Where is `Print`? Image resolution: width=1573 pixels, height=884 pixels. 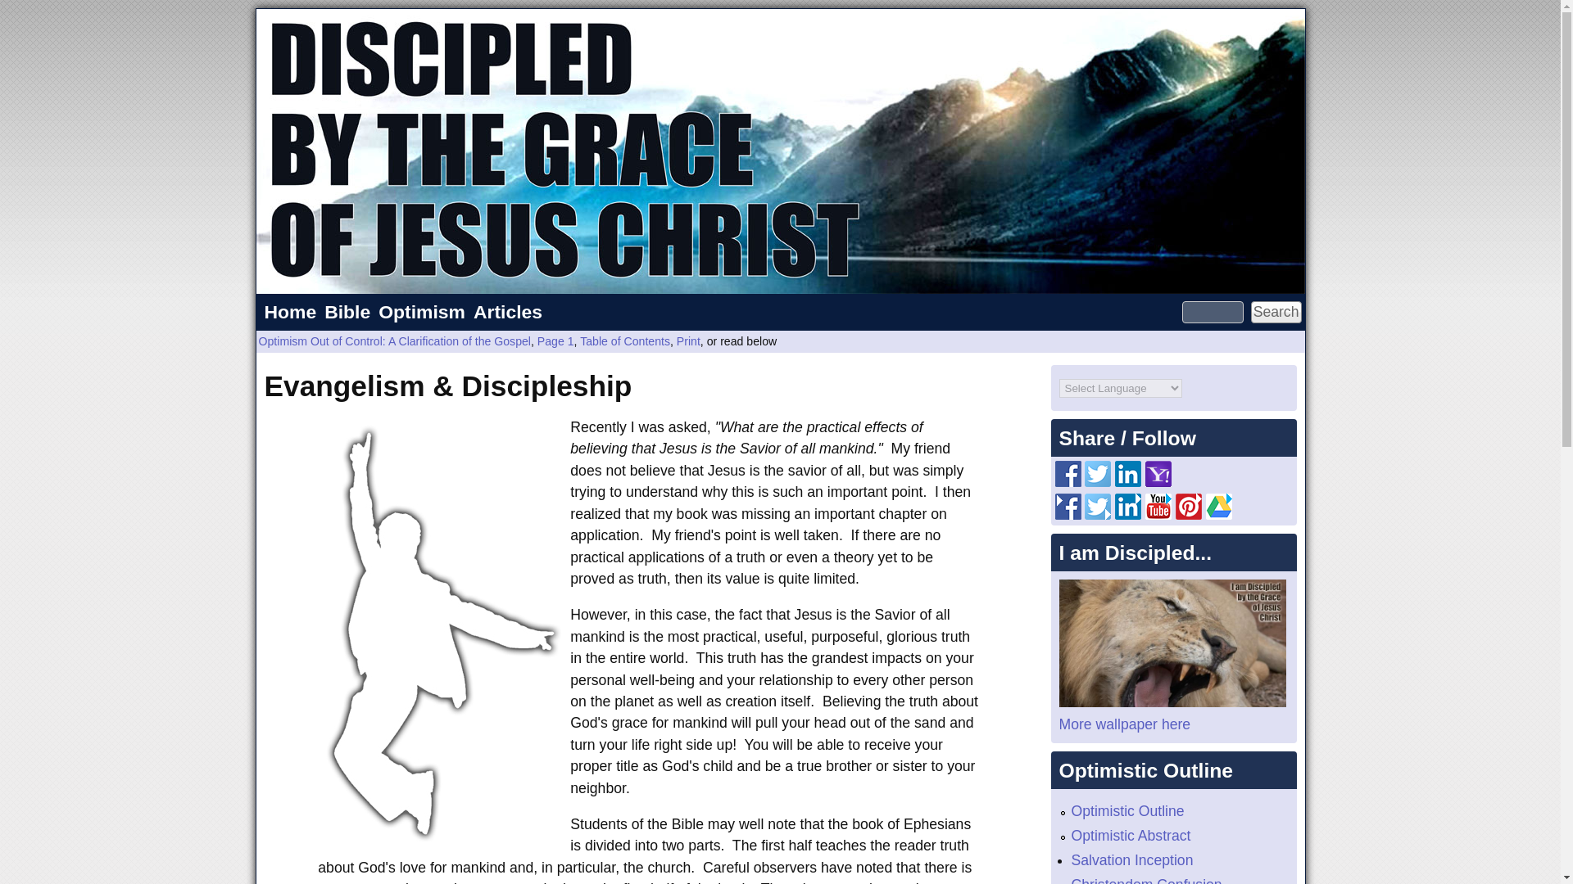
Print is located at coordinates (688, 341).